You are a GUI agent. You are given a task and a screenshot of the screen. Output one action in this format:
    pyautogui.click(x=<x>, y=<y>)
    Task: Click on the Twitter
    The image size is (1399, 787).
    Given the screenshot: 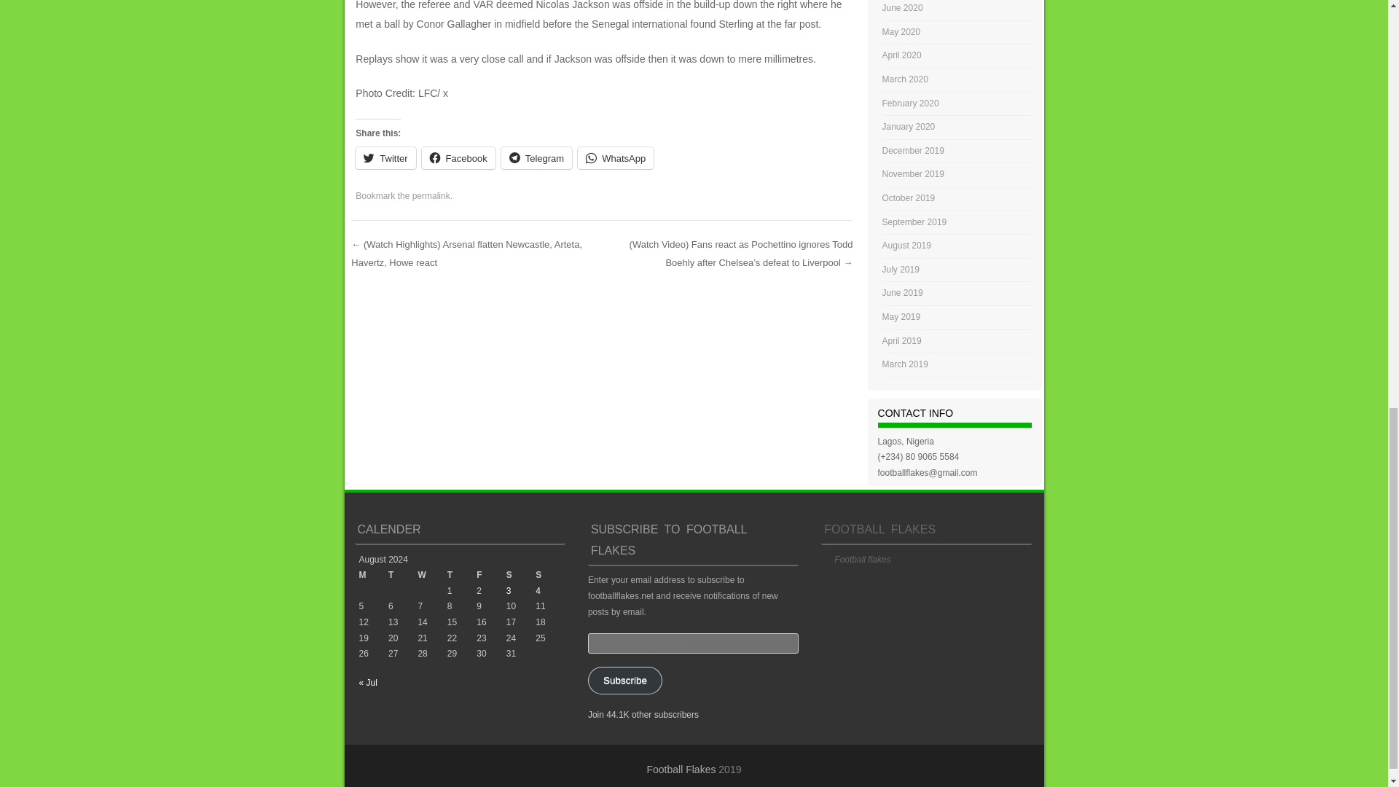 What is the action you would take?
    pyautogui.click(x=385, y=157)
    